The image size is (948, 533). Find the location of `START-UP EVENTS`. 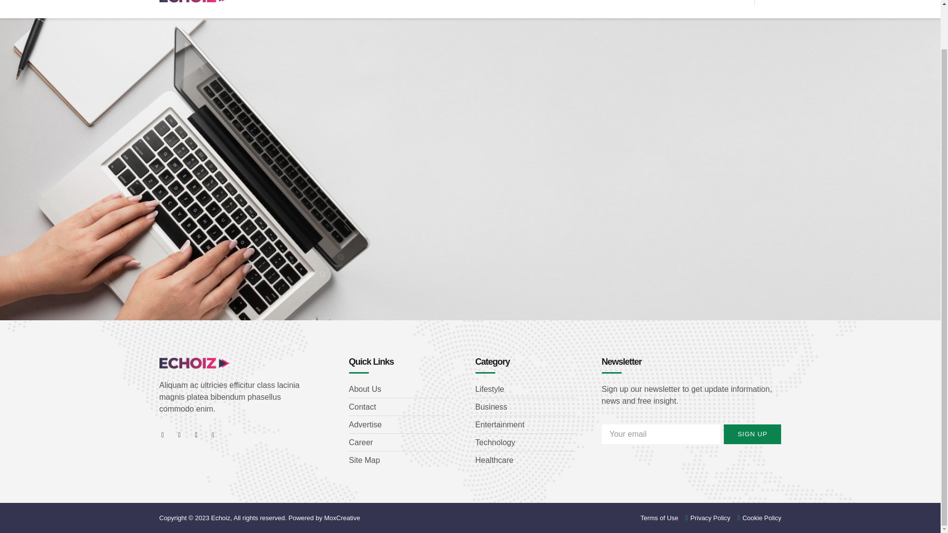

START-UP EVENTS is located at coordinates (551, 3).